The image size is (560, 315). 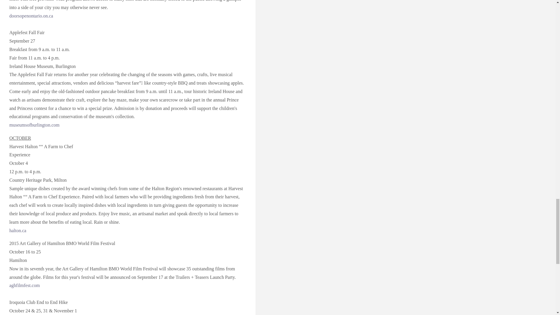 I want to click on halton.ca, so click(x=18, y=230).